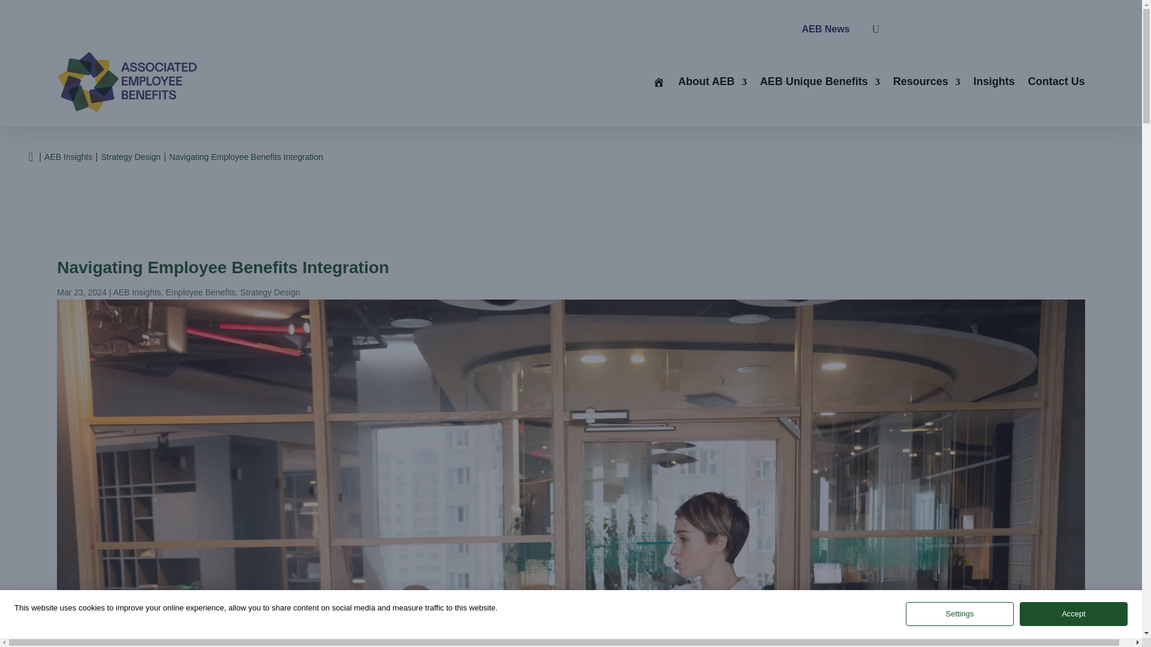 This screenshot has width=1151, height=647. I want to click on AEB News, so click(825, 29).